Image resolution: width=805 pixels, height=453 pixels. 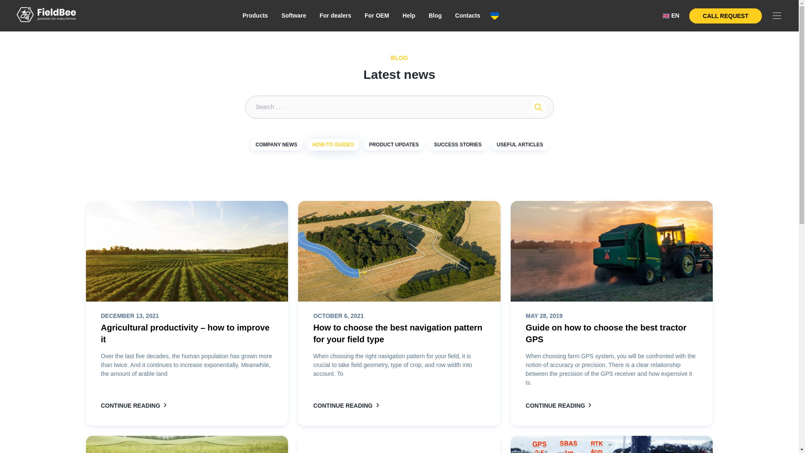 What do you see at coordinates (435, 15) in the screenshot?
I see `Blog` at bounding box center [435, 15].